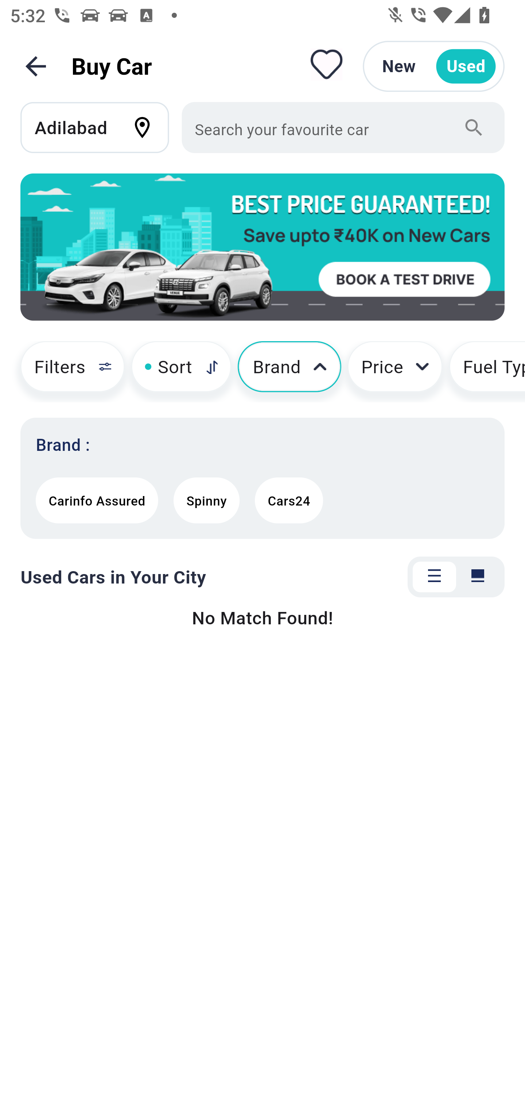 The height and width of the screenshot is (1108, 525). Describe the element at coordinates (487, 372) in the screenshot. I see `Fuel Type` at that location.